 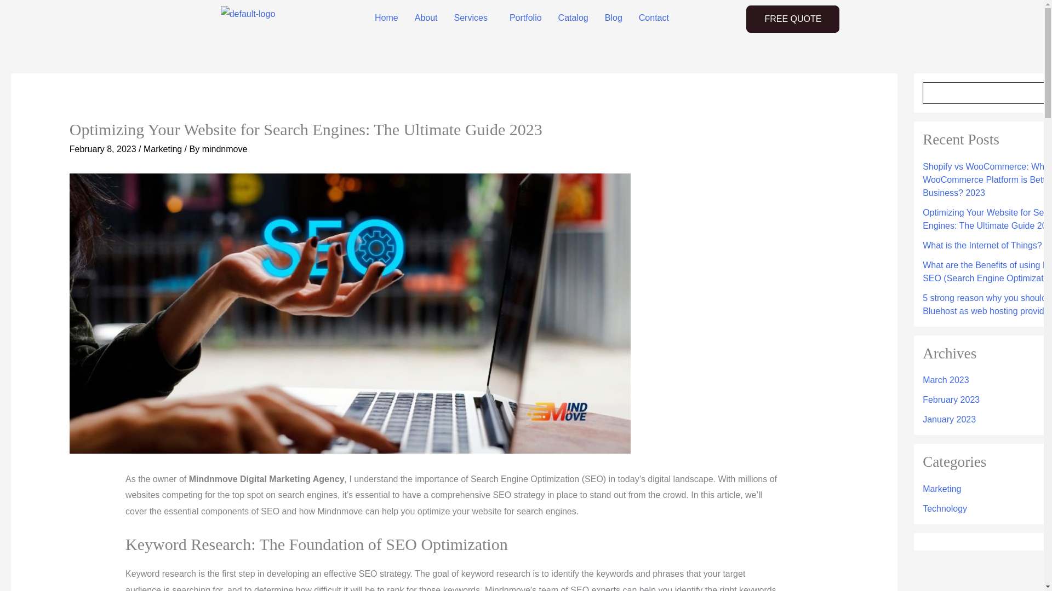 I want to click on View all posts by mindnmove, so click(x=225, y=149).